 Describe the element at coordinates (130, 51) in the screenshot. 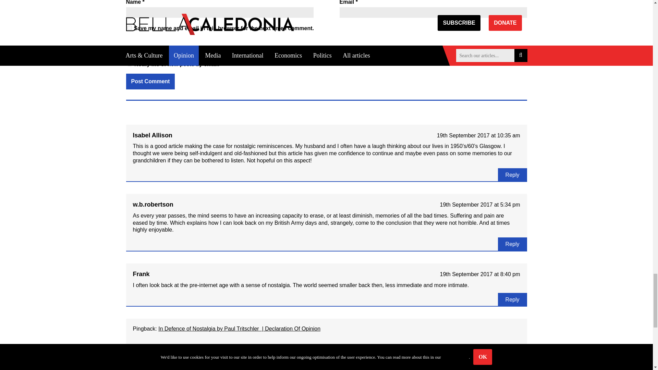

I see `subscribe` at that location.